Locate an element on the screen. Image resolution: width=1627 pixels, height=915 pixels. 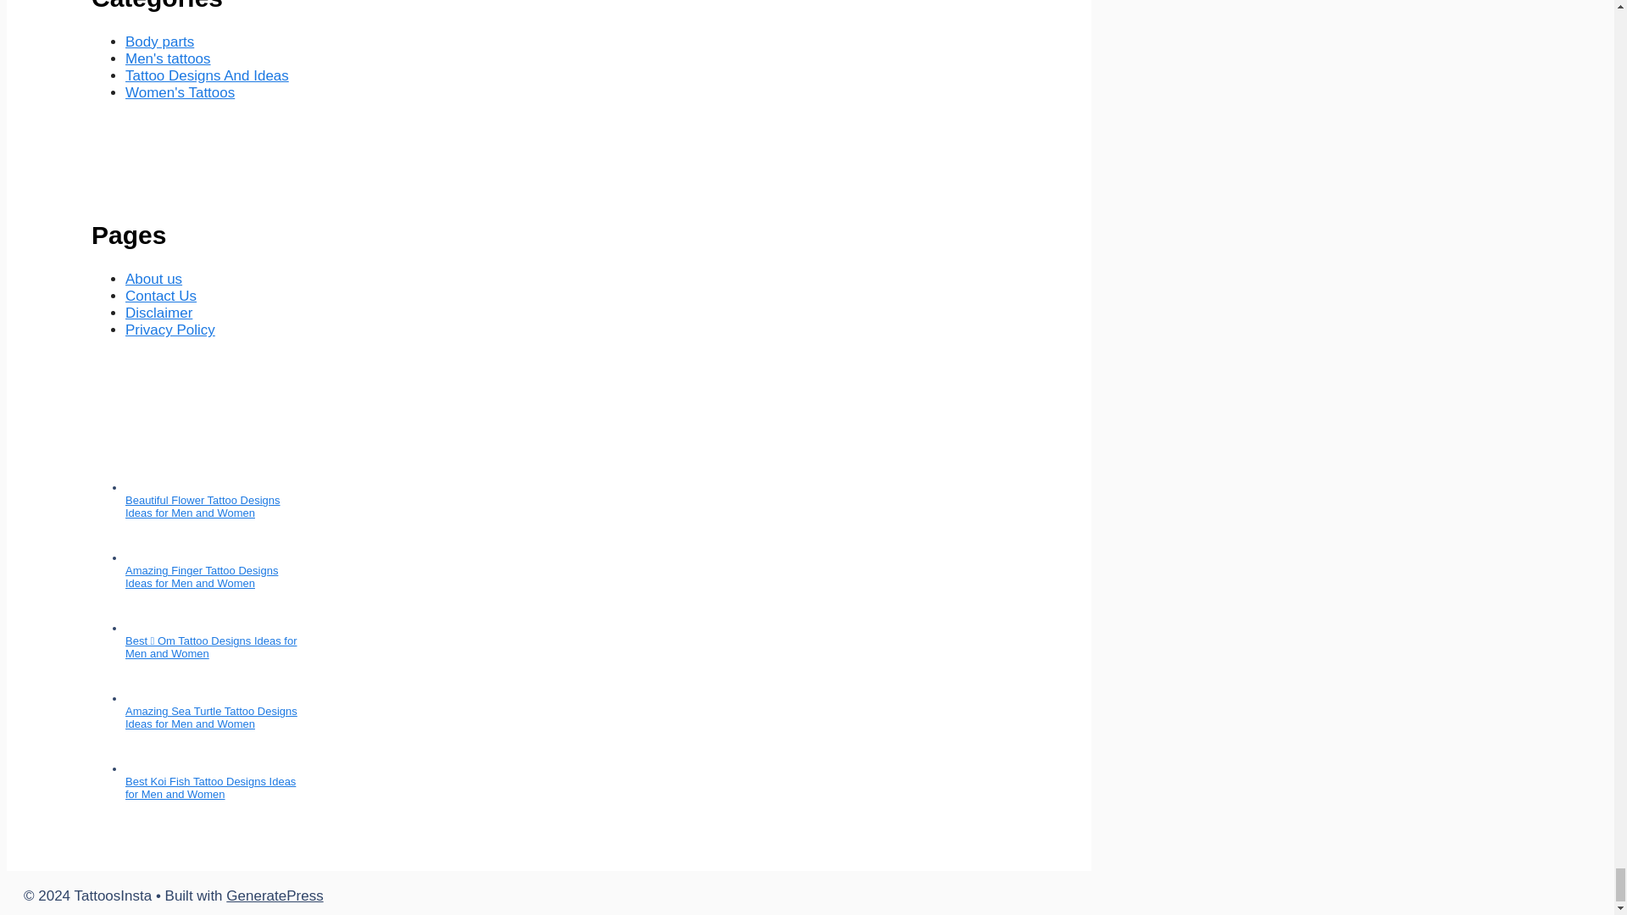
Beautiful Flower Tattoo Designs Ideas for Men and Women is located at coordinates (202, 507).